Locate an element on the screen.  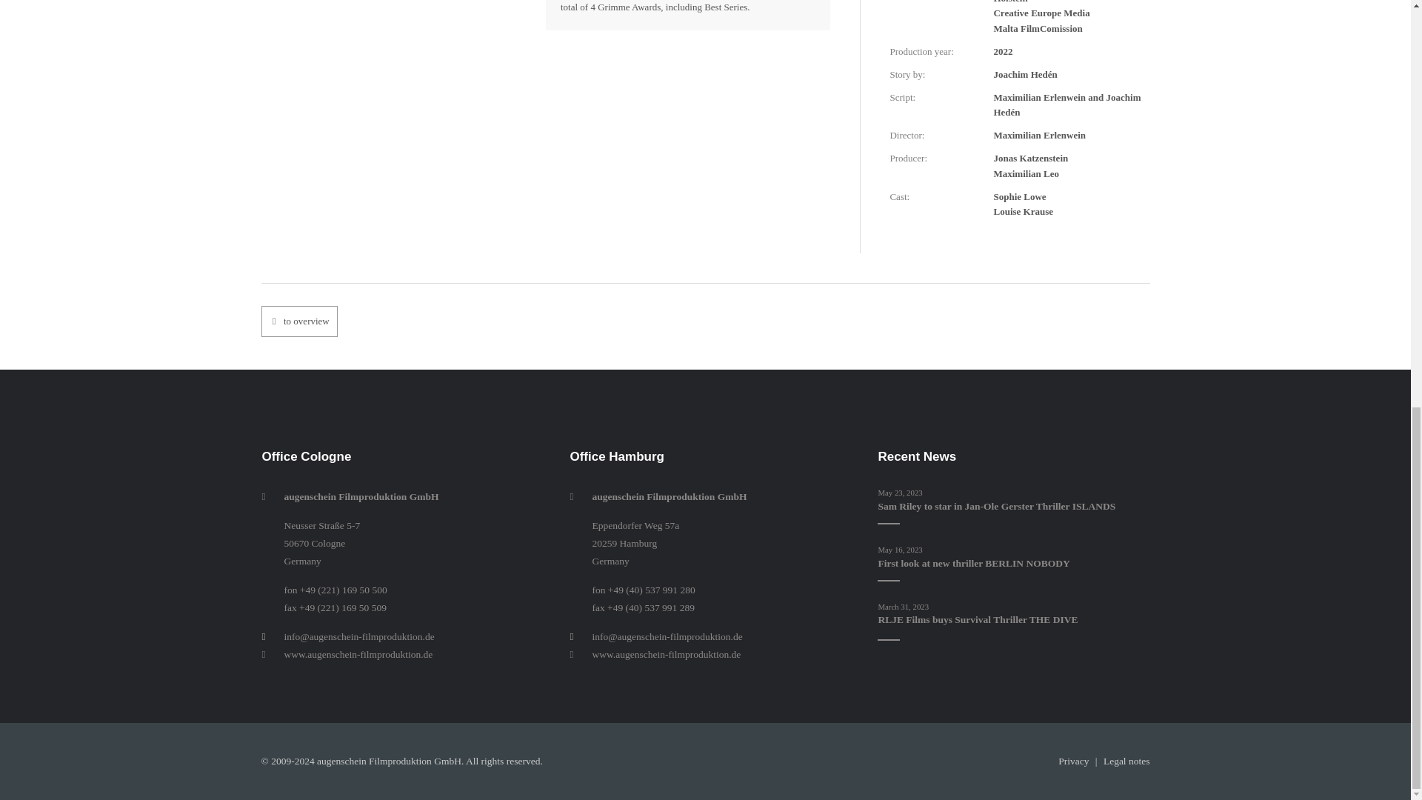
Read the article: RLJE Films buys Survival Thriller THE DIVE is located at coordinates (978, 619).